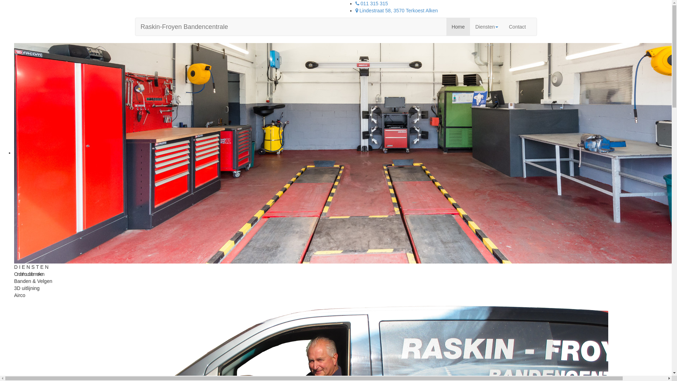  What do you see at coordinates (397, 11) in the screenshot?
I see `Lindestraat 58, 3570 Terkoest Alken` at bounding box center [397, 11].